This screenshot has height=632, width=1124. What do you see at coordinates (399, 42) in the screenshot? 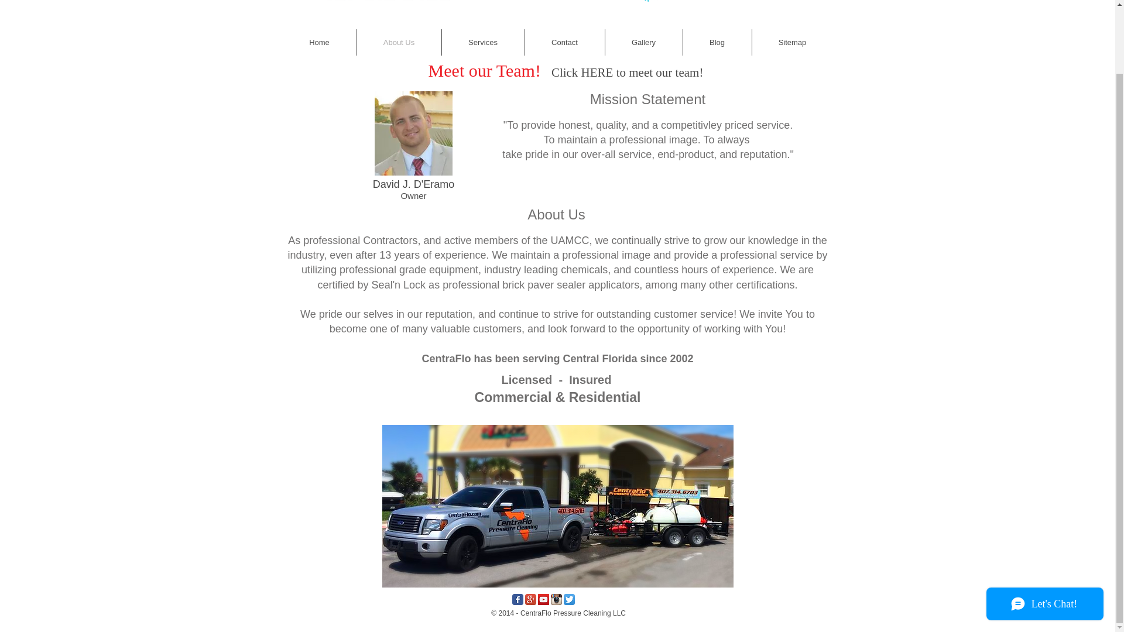
I see `About Us` at bounding box center [399, 42].